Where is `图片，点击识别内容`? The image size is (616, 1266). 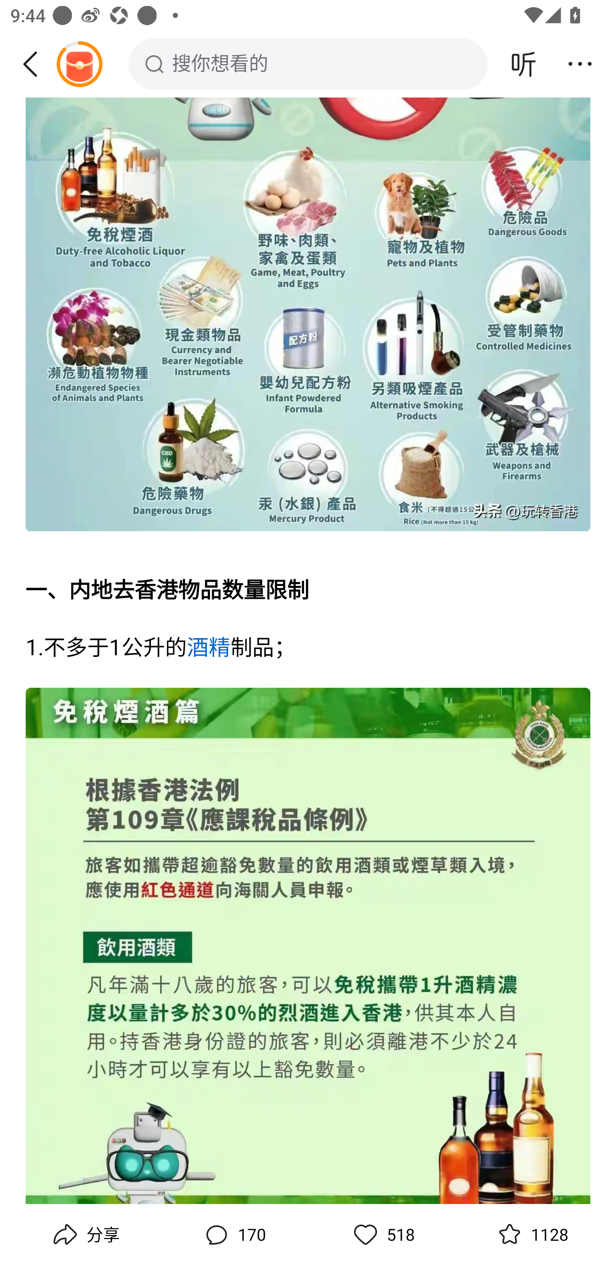
图片，点击识别内容 is located at coordinates (308, 946).